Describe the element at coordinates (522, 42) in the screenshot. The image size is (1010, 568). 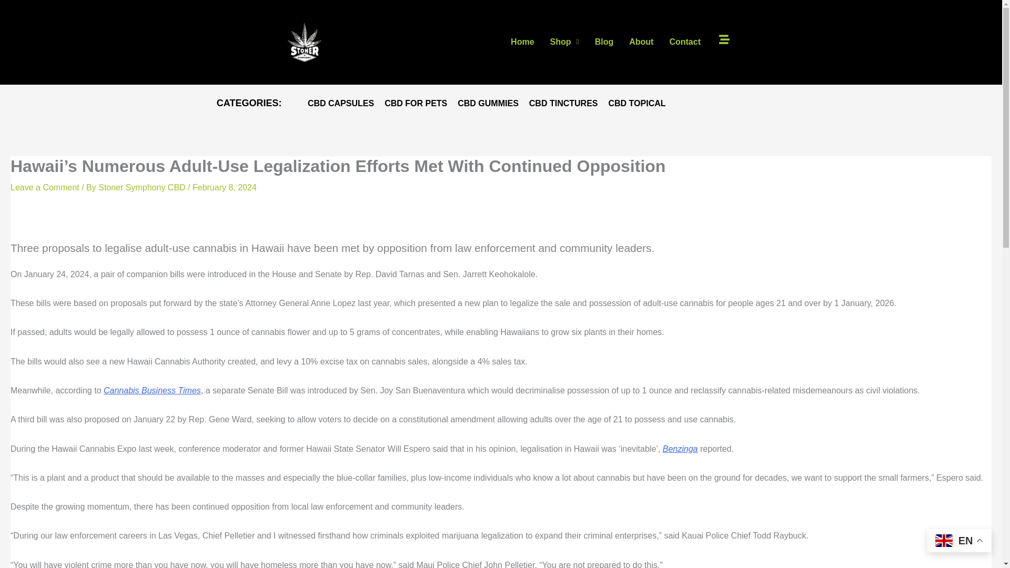
I see `Home` at that location.